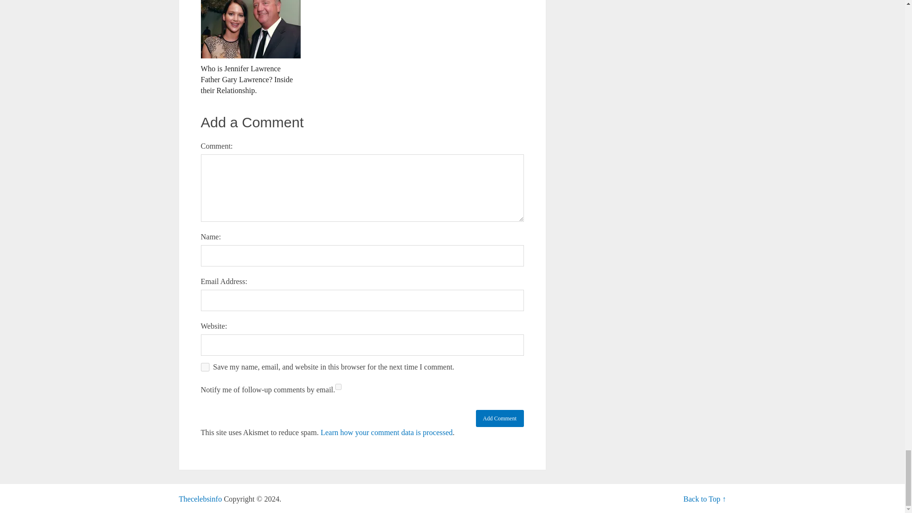 The height and width of the screenshot is (513, 912). Describe the element at coordinates (338, 387) in the screenshot. I see `subscribe` at that location.